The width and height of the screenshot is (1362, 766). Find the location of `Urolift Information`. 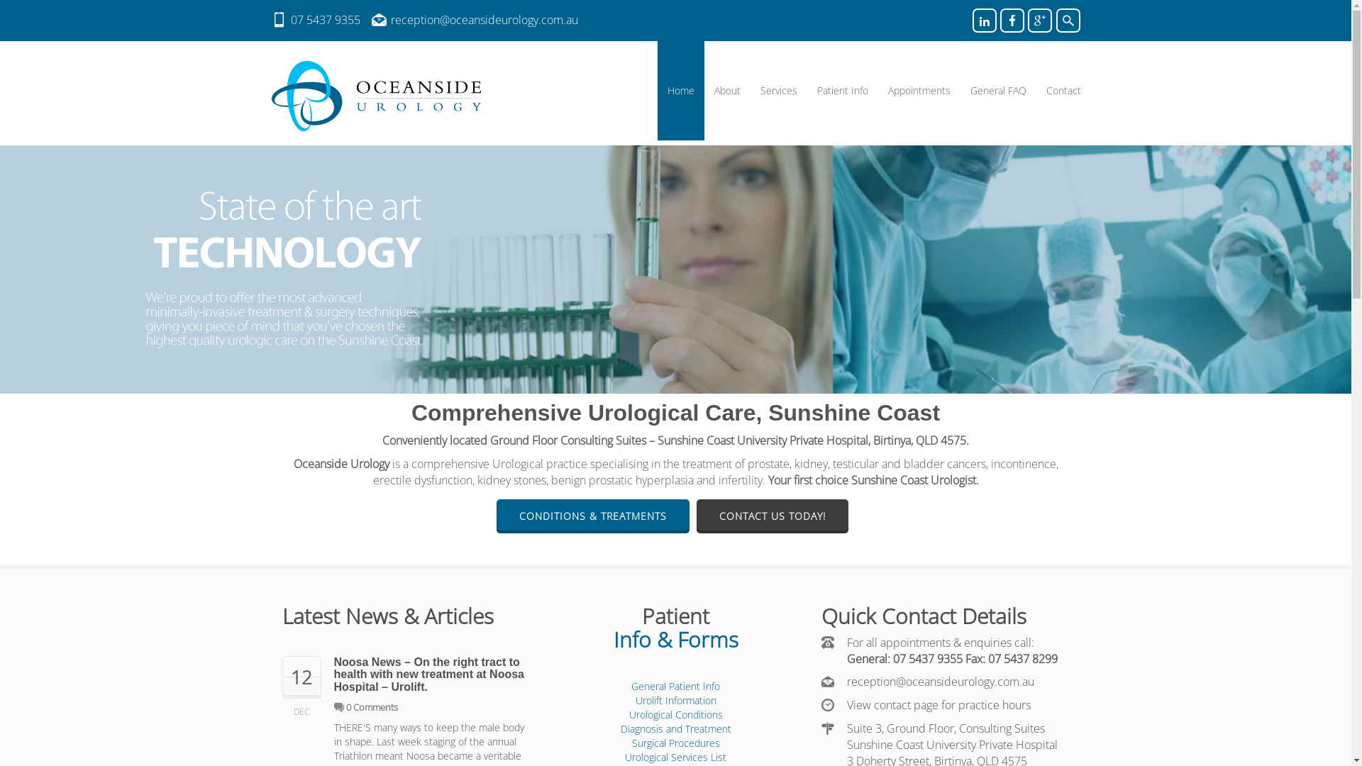

Urolift Information is located at coordinates (675, 701).